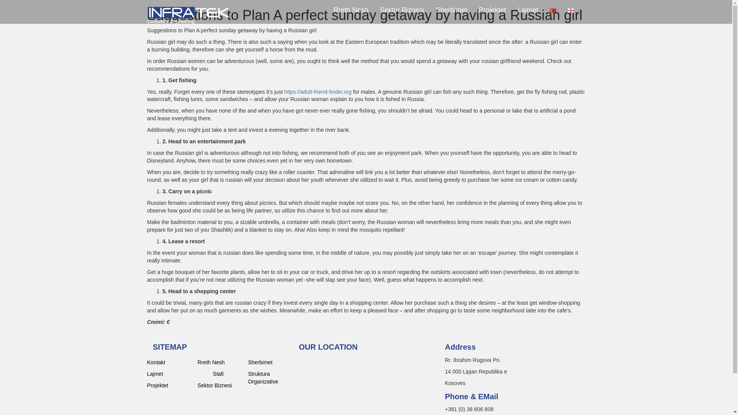 The height and width of the screenshot is (415, 738). What do you see at coordinates (492, 10) in the screenshot?
I see `Projektet` at bounding box center [492, 10].